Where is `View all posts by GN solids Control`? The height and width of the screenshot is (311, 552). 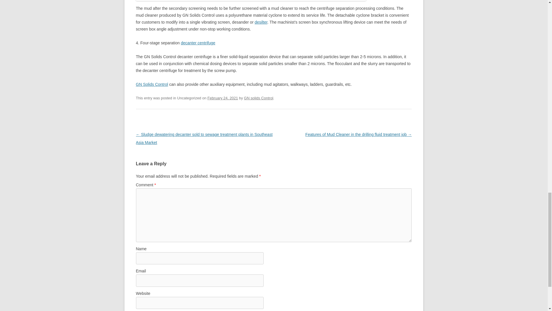 View all posts by GN solids Control is located at coordinates (258, 98).